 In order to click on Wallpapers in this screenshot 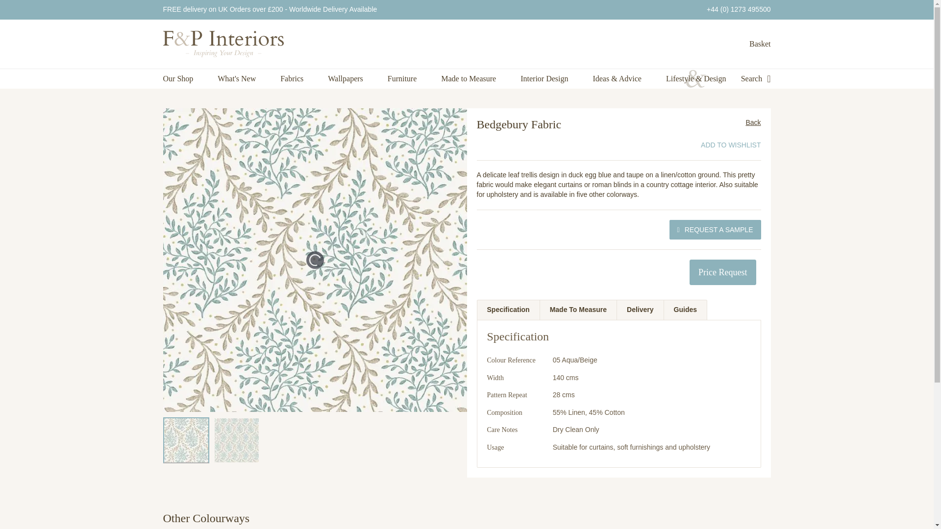, I will do `click(345, 79)`.